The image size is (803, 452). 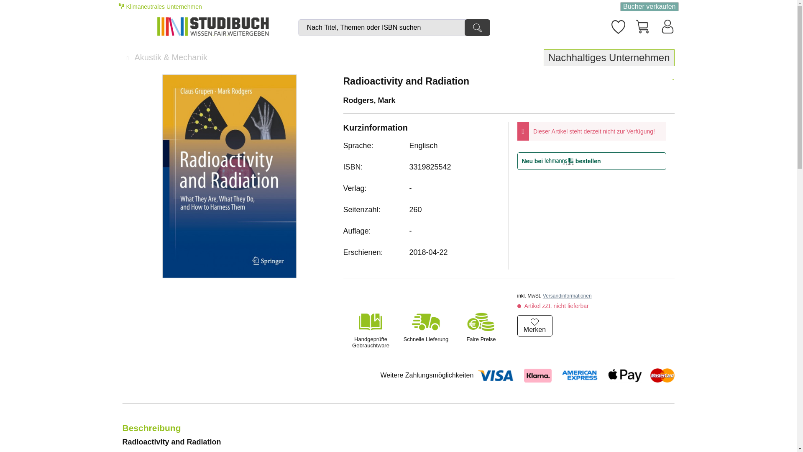 What do you see at coordinates (222, 27) in the screenshot?
I see `Studibuch - zur Startseite wechseln` at bounding box center [222, 27].